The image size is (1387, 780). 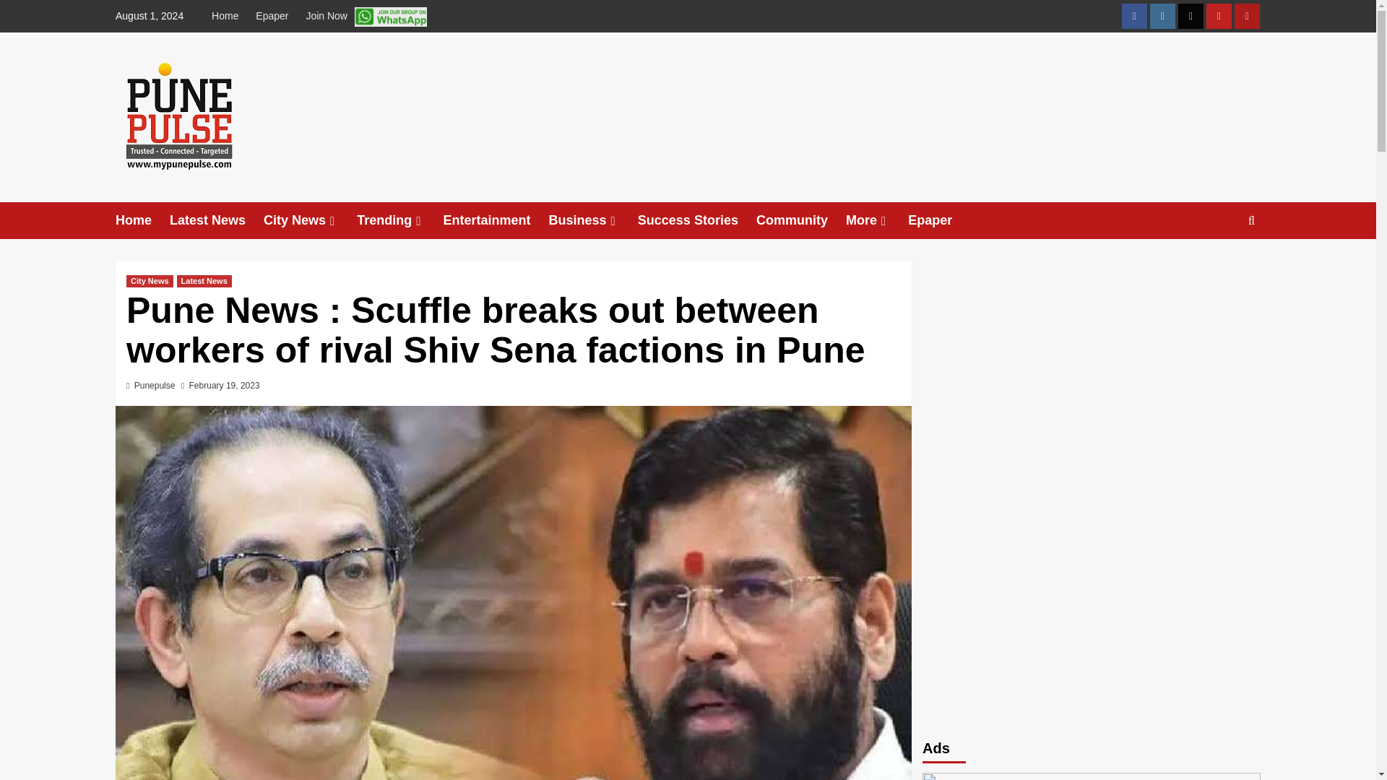 What do you see at coordinates (594, 220) in the screenshot?
I see `Business` at bounding box center [594, 220].